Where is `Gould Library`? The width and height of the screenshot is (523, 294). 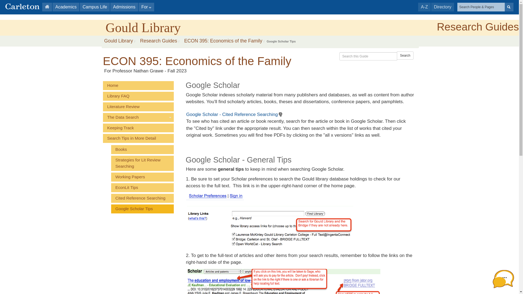
Gould Library is located at coordinates (142, 27).